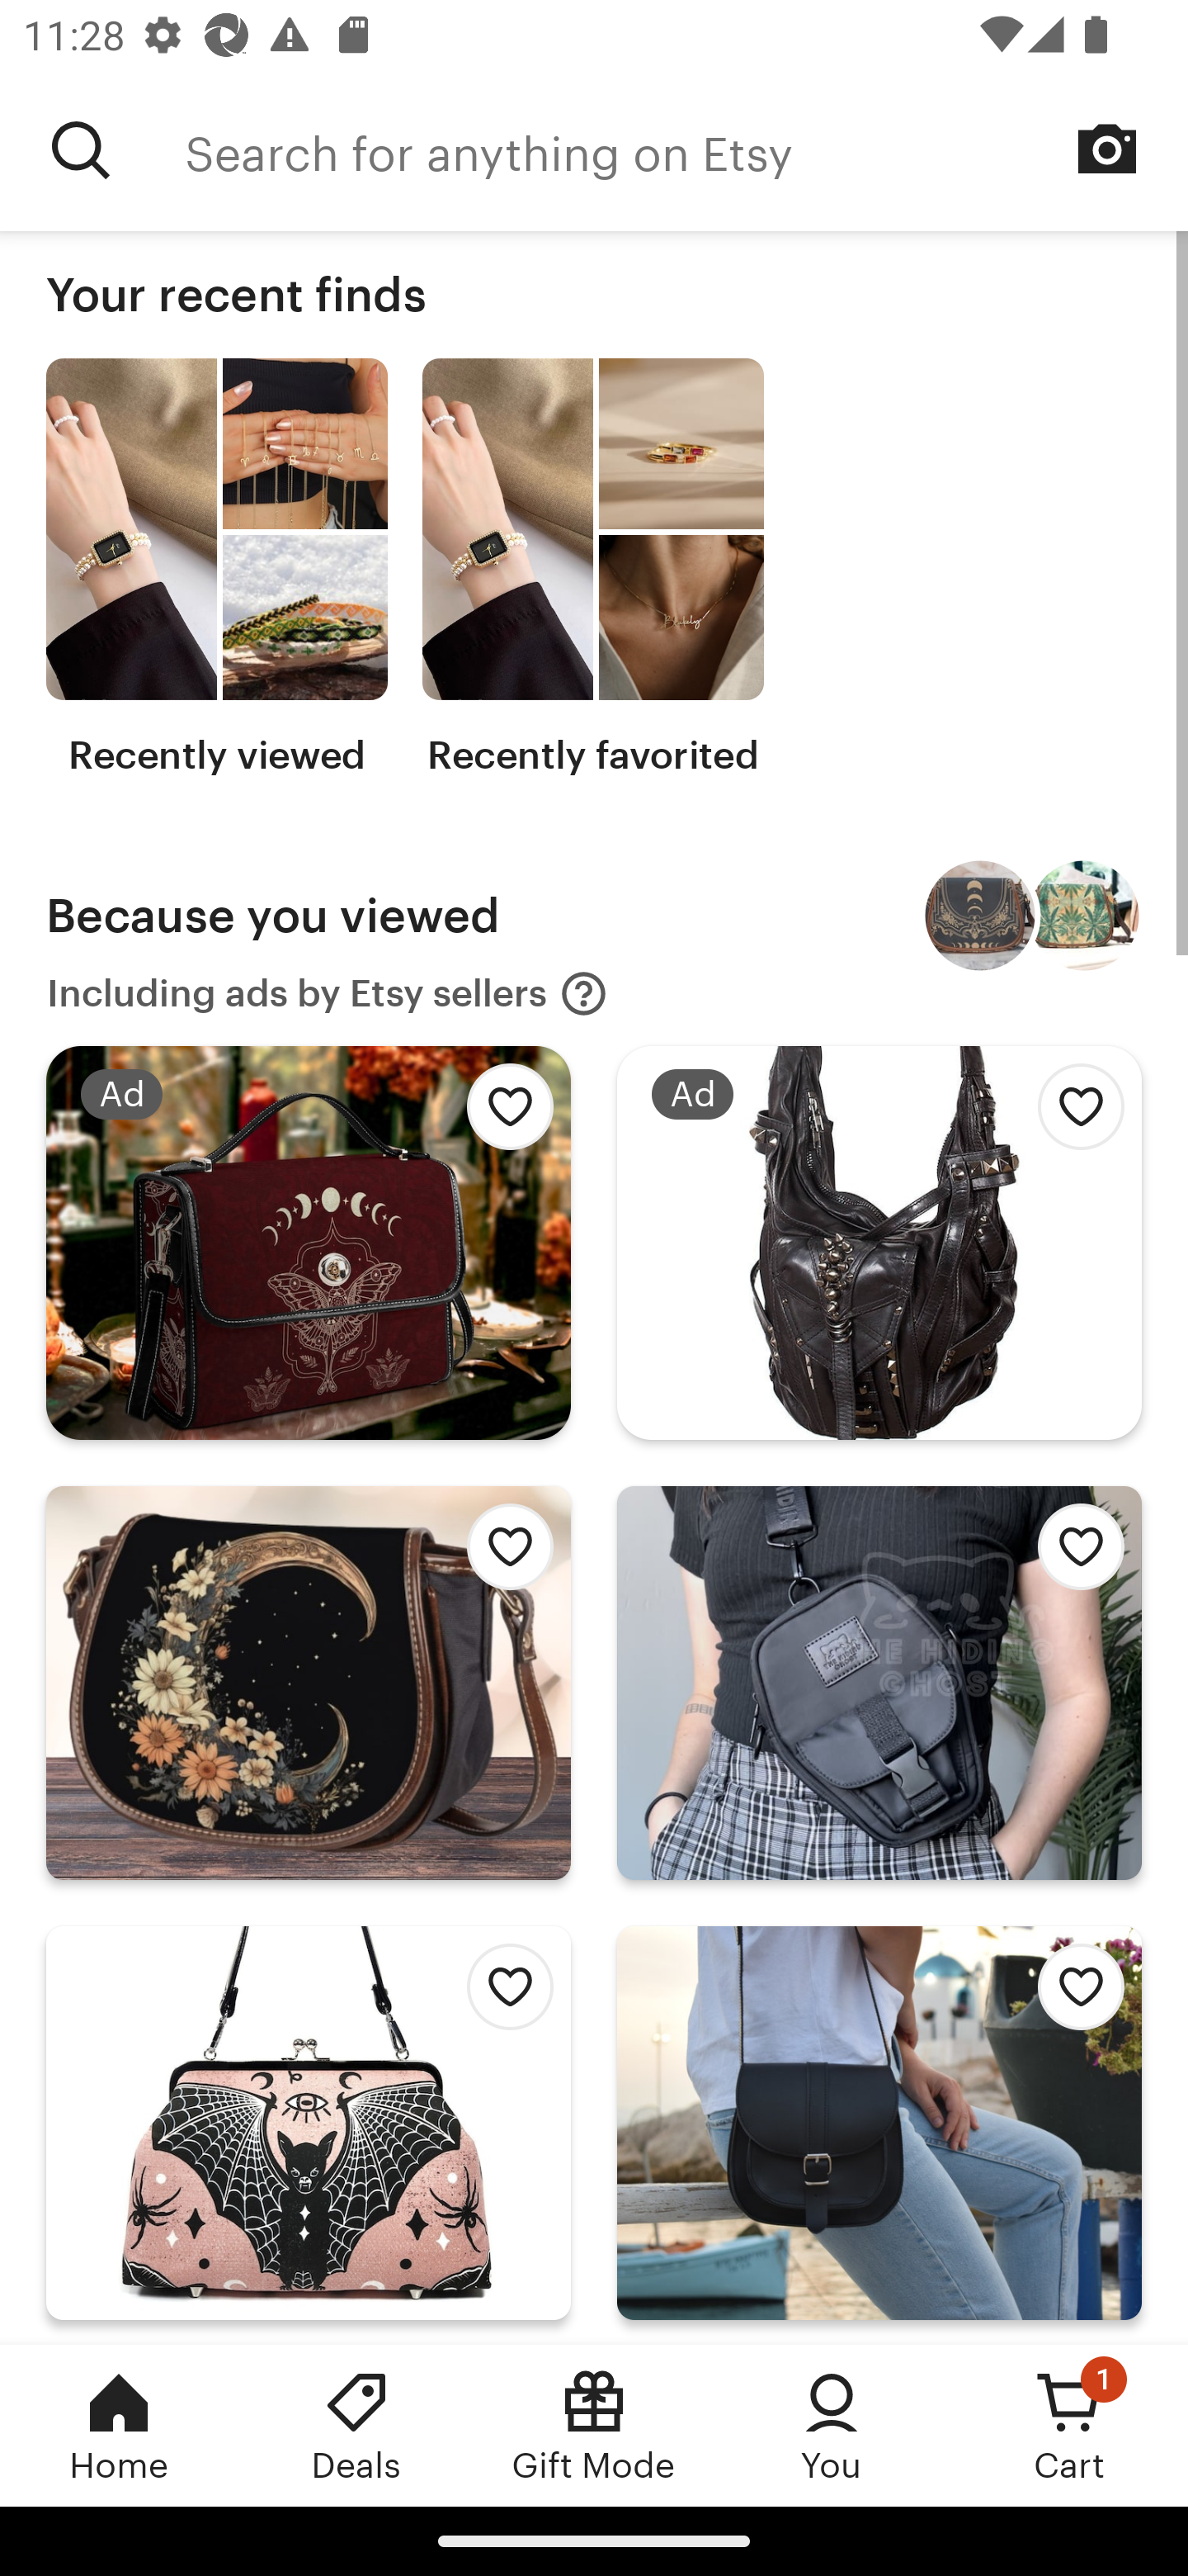 This screenshot has height=2576, width=1188. Describe the element at coordinates (832, 2425) in the screenshot. I see `You` at that location.